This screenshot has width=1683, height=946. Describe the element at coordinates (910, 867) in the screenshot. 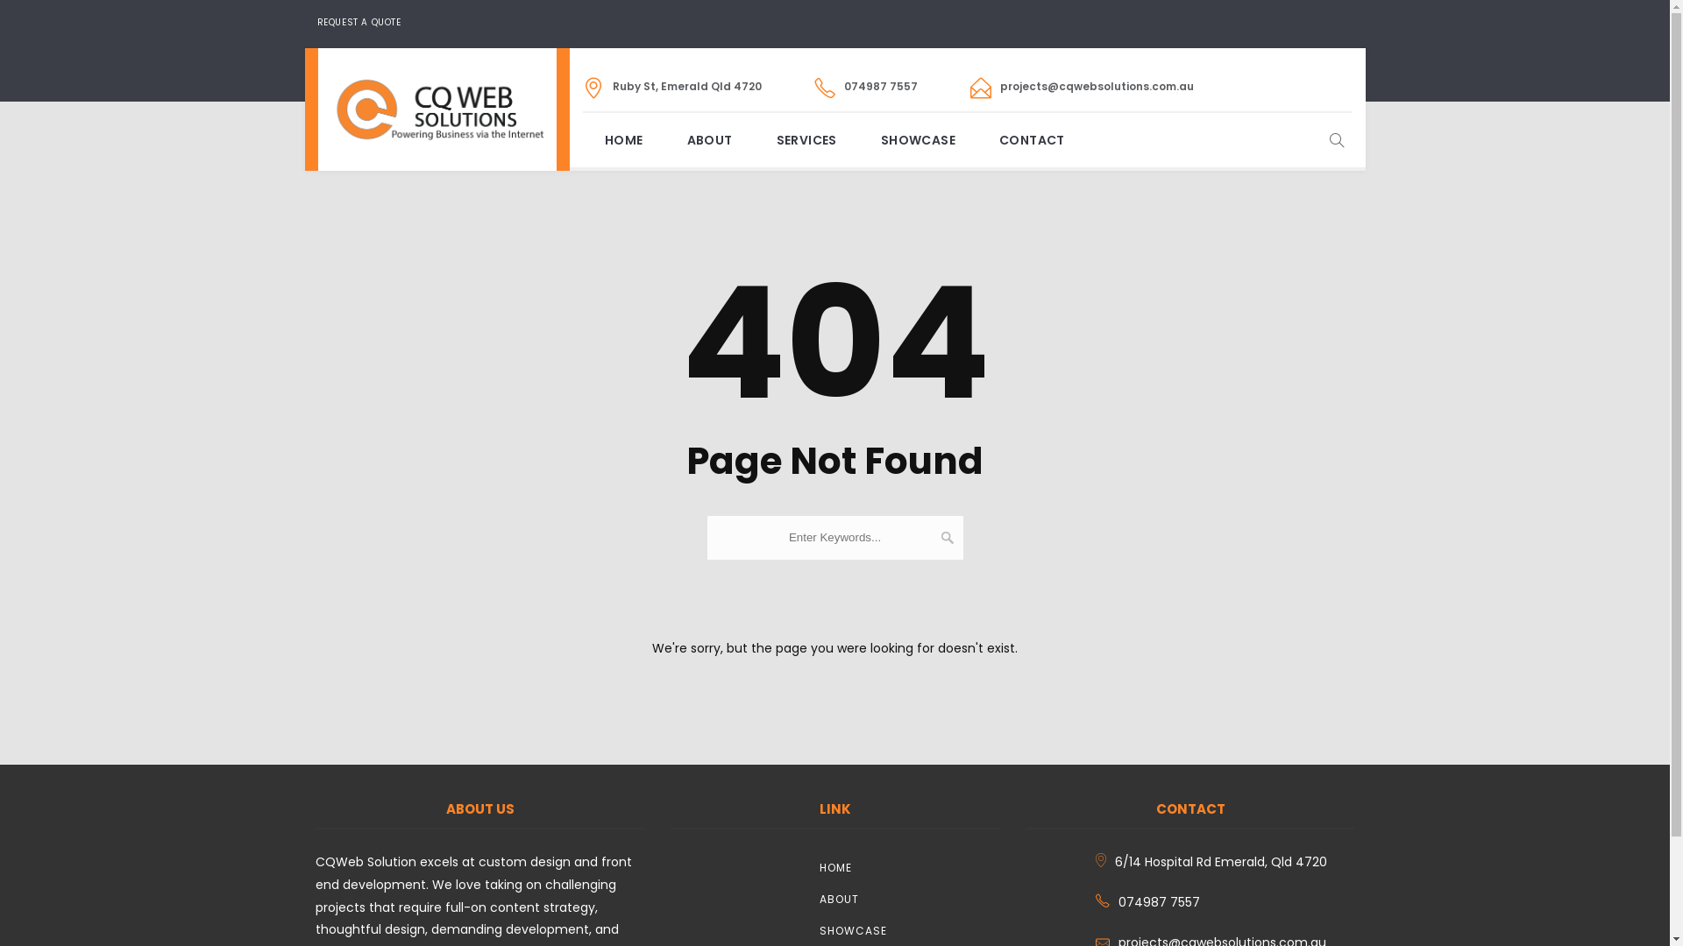

I see `HOME` at that location.